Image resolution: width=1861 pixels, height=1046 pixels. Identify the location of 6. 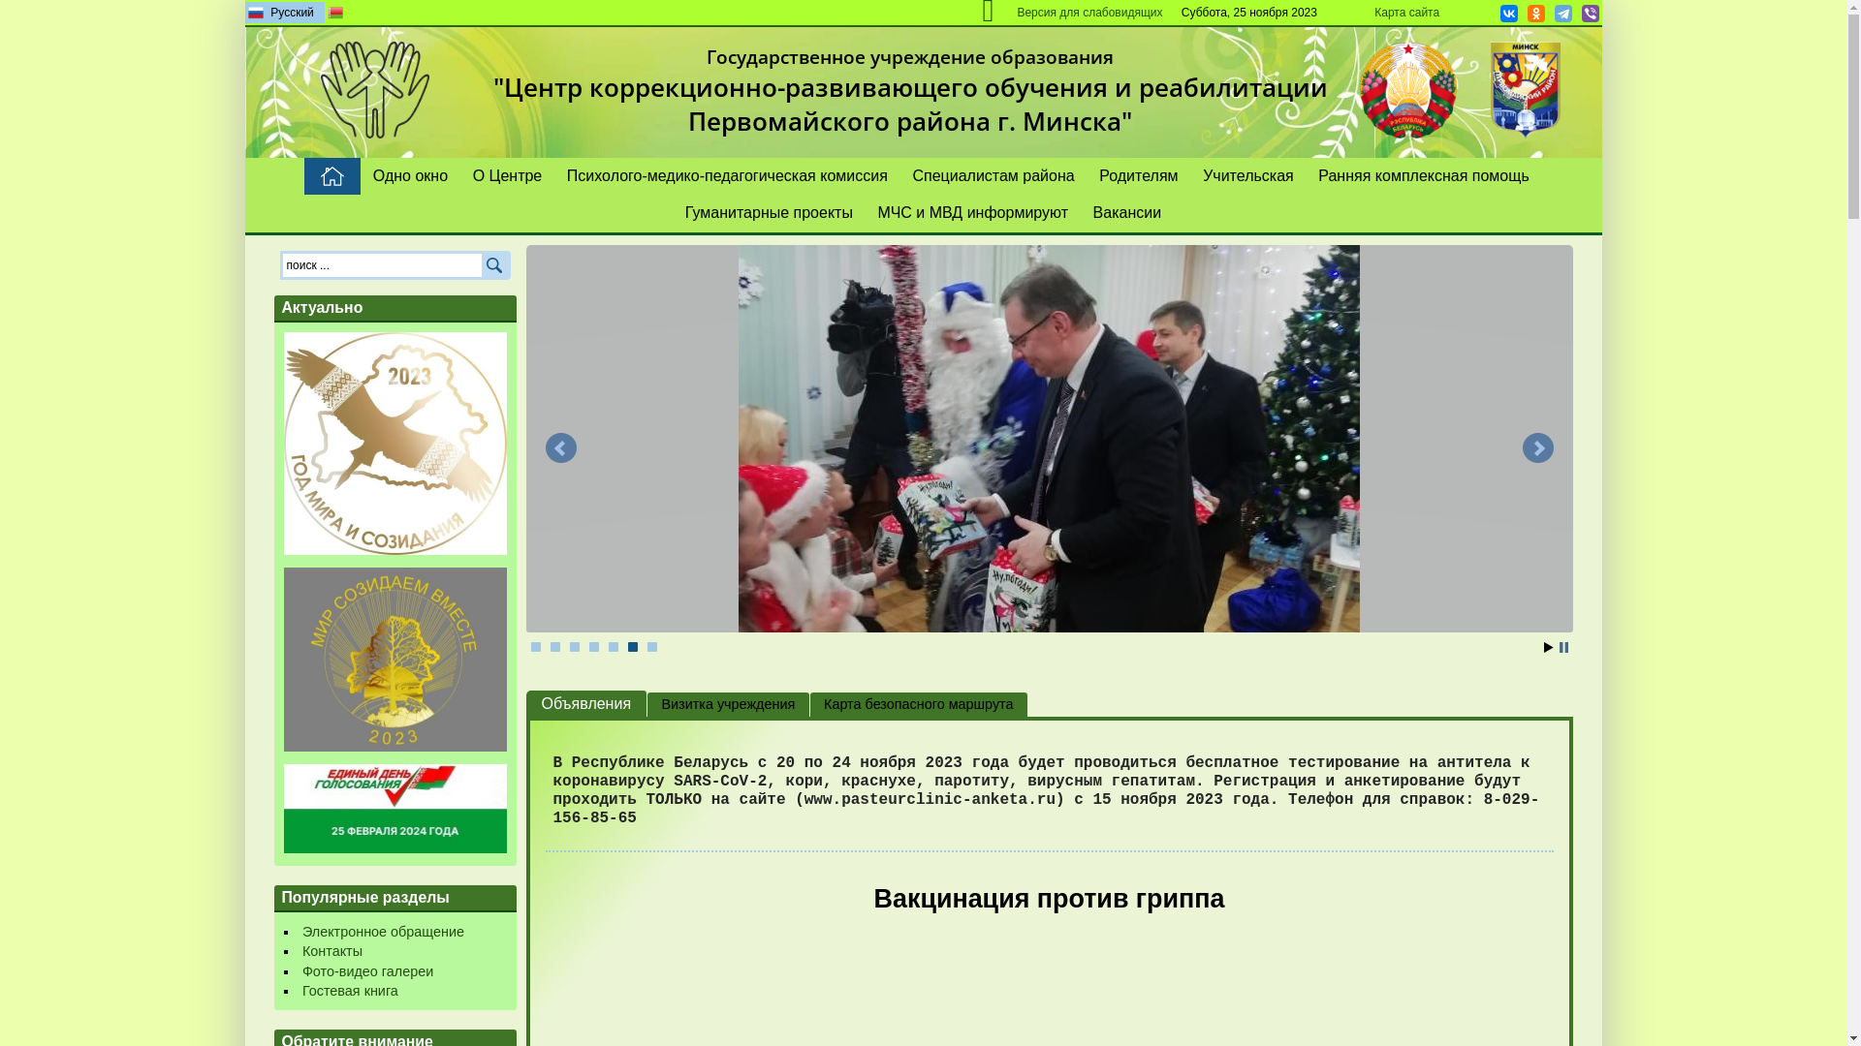
(633, 647).